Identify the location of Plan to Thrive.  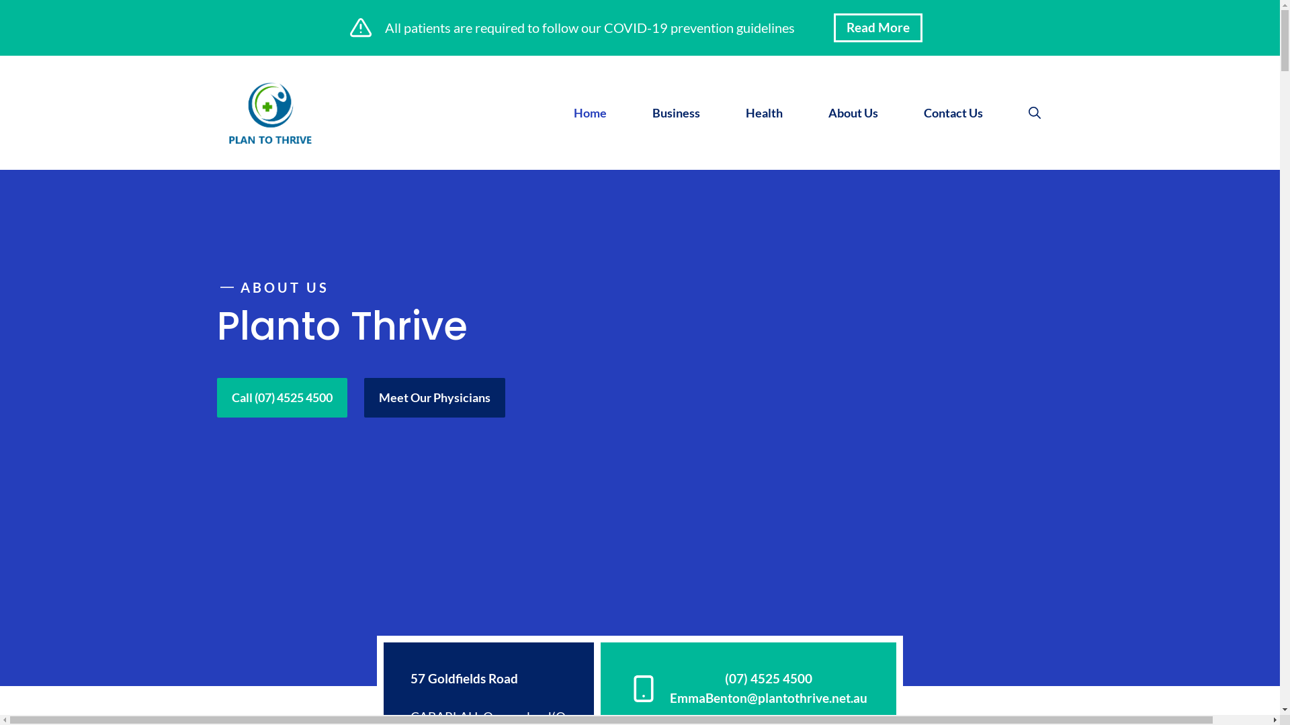
(270, 112).